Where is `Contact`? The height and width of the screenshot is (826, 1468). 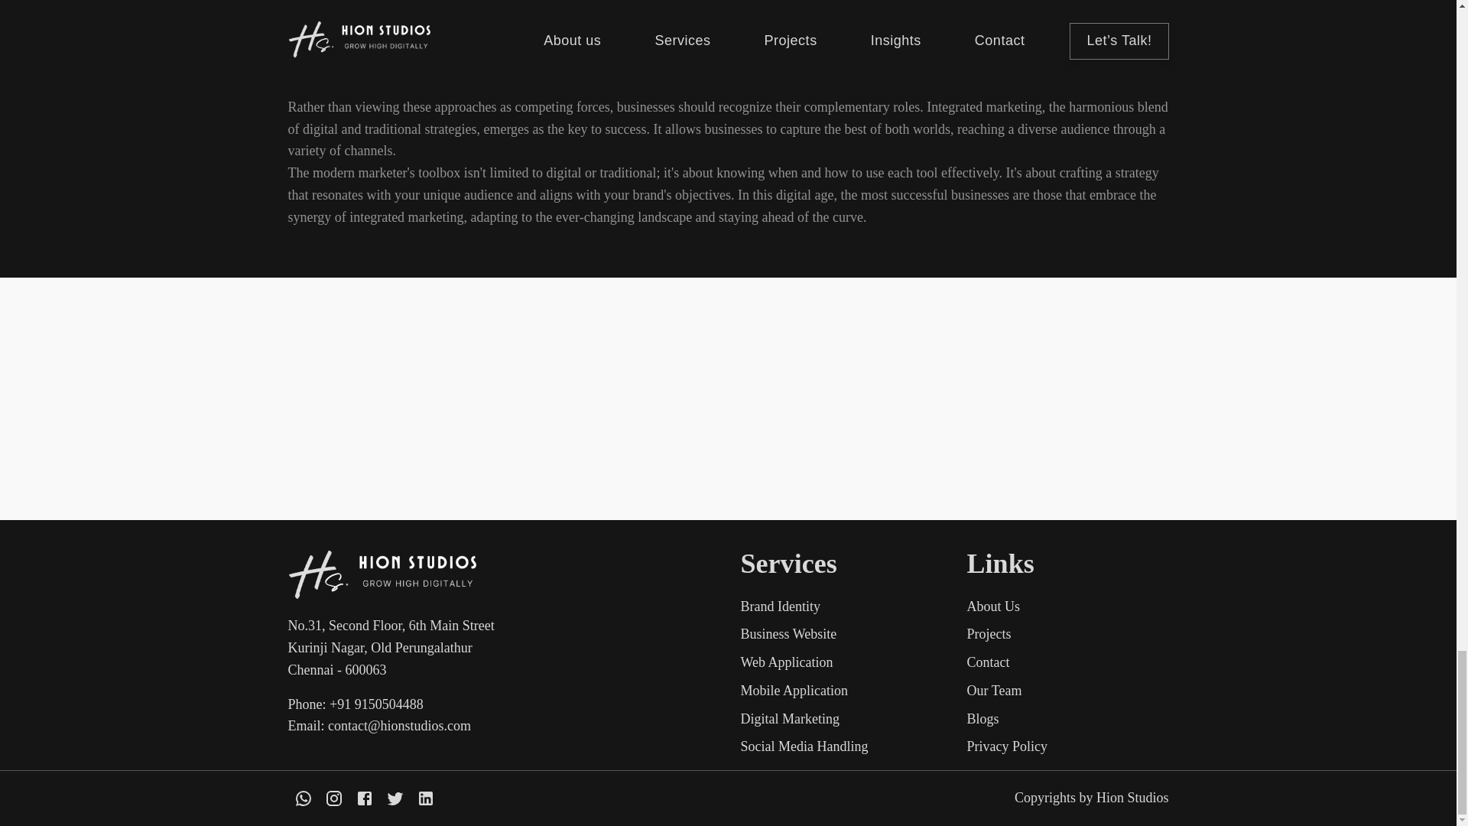 Contact is located at coordinates (1067, 662).